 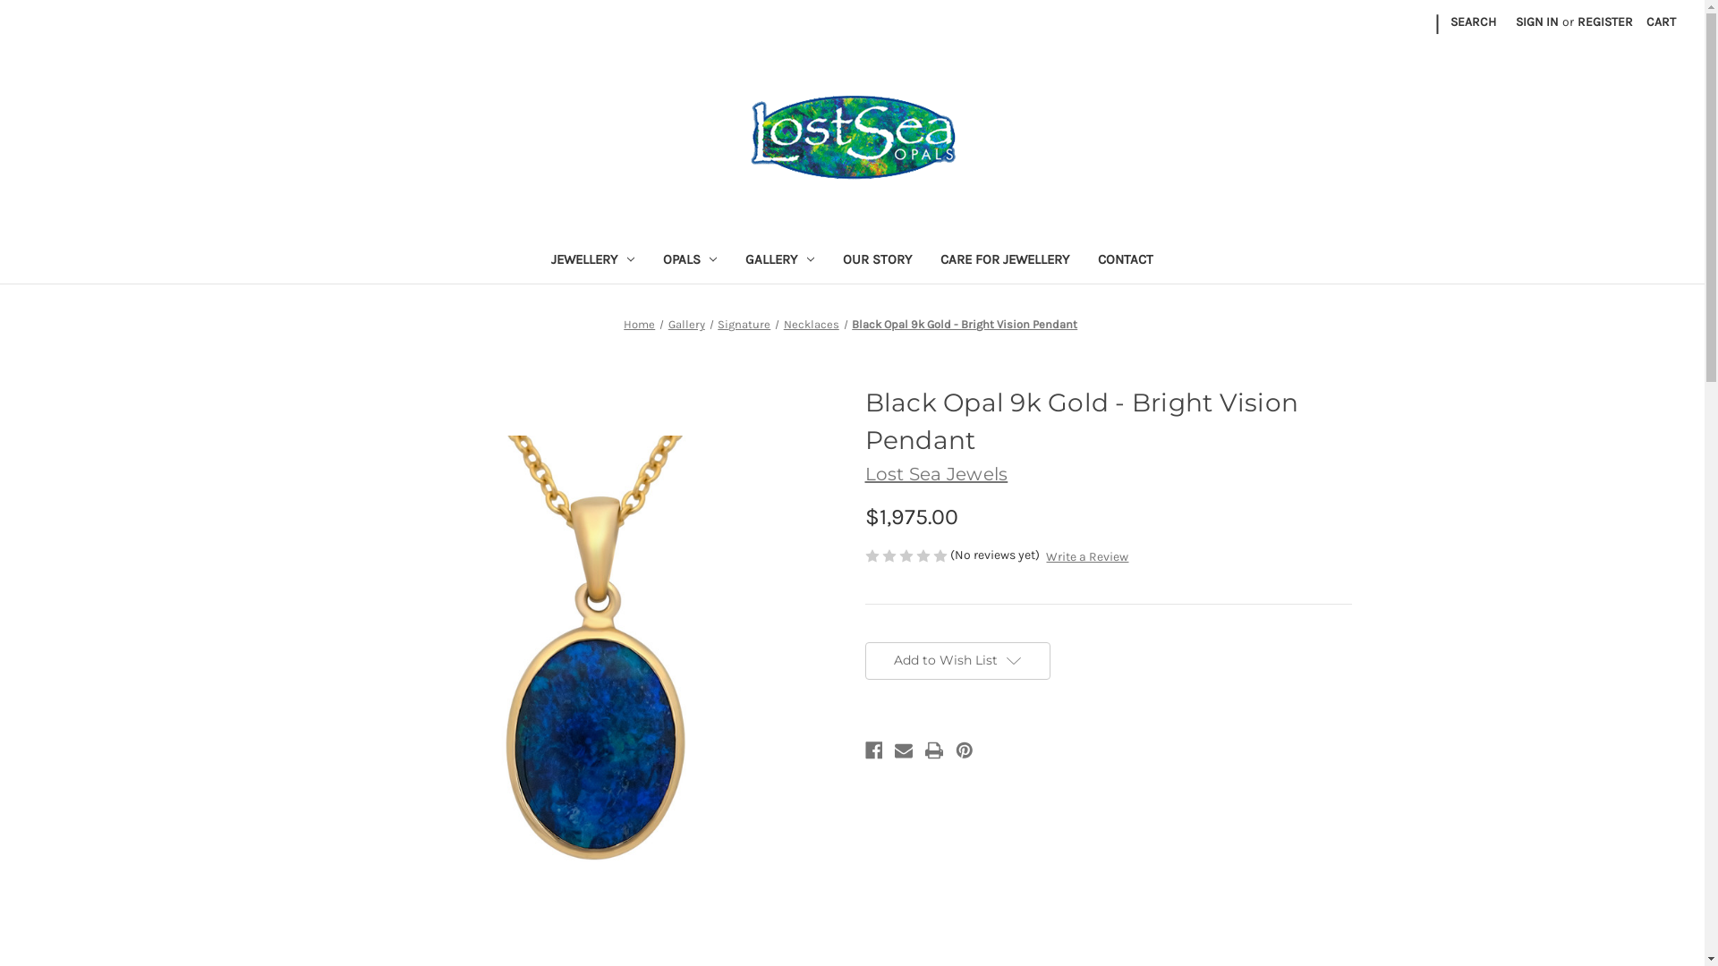 What do you see at coordinates (592, 261) in the screenshot?
I see `JEWELLERY` at bounding box center [592, 261].